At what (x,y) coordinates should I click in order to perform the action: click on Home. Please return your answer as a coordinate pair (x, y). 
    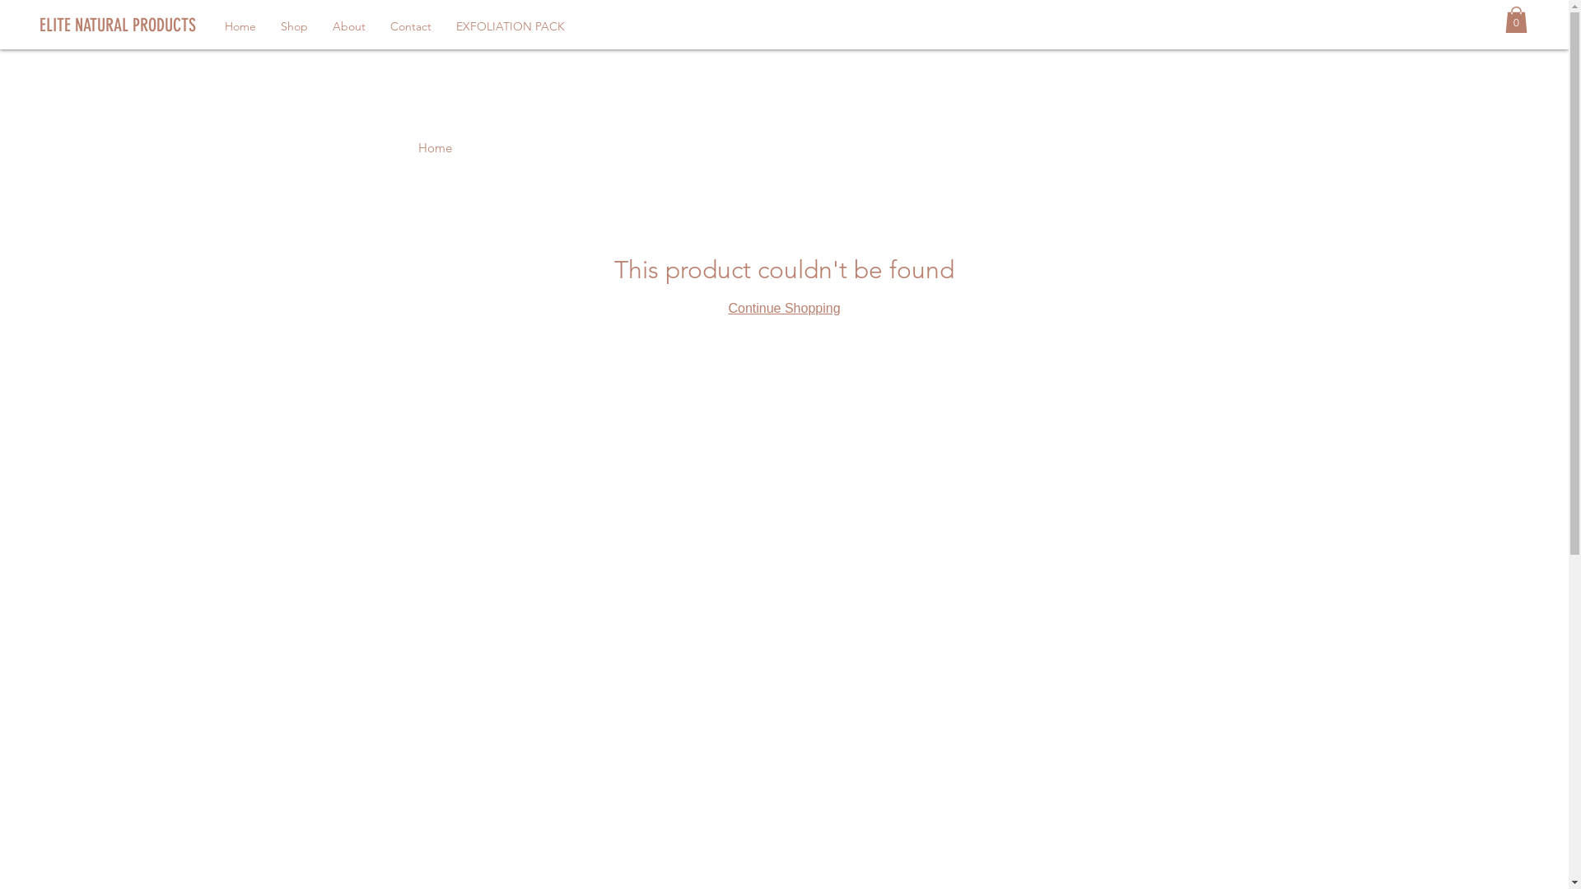
    Looking at the image, I should click on (435, 148).